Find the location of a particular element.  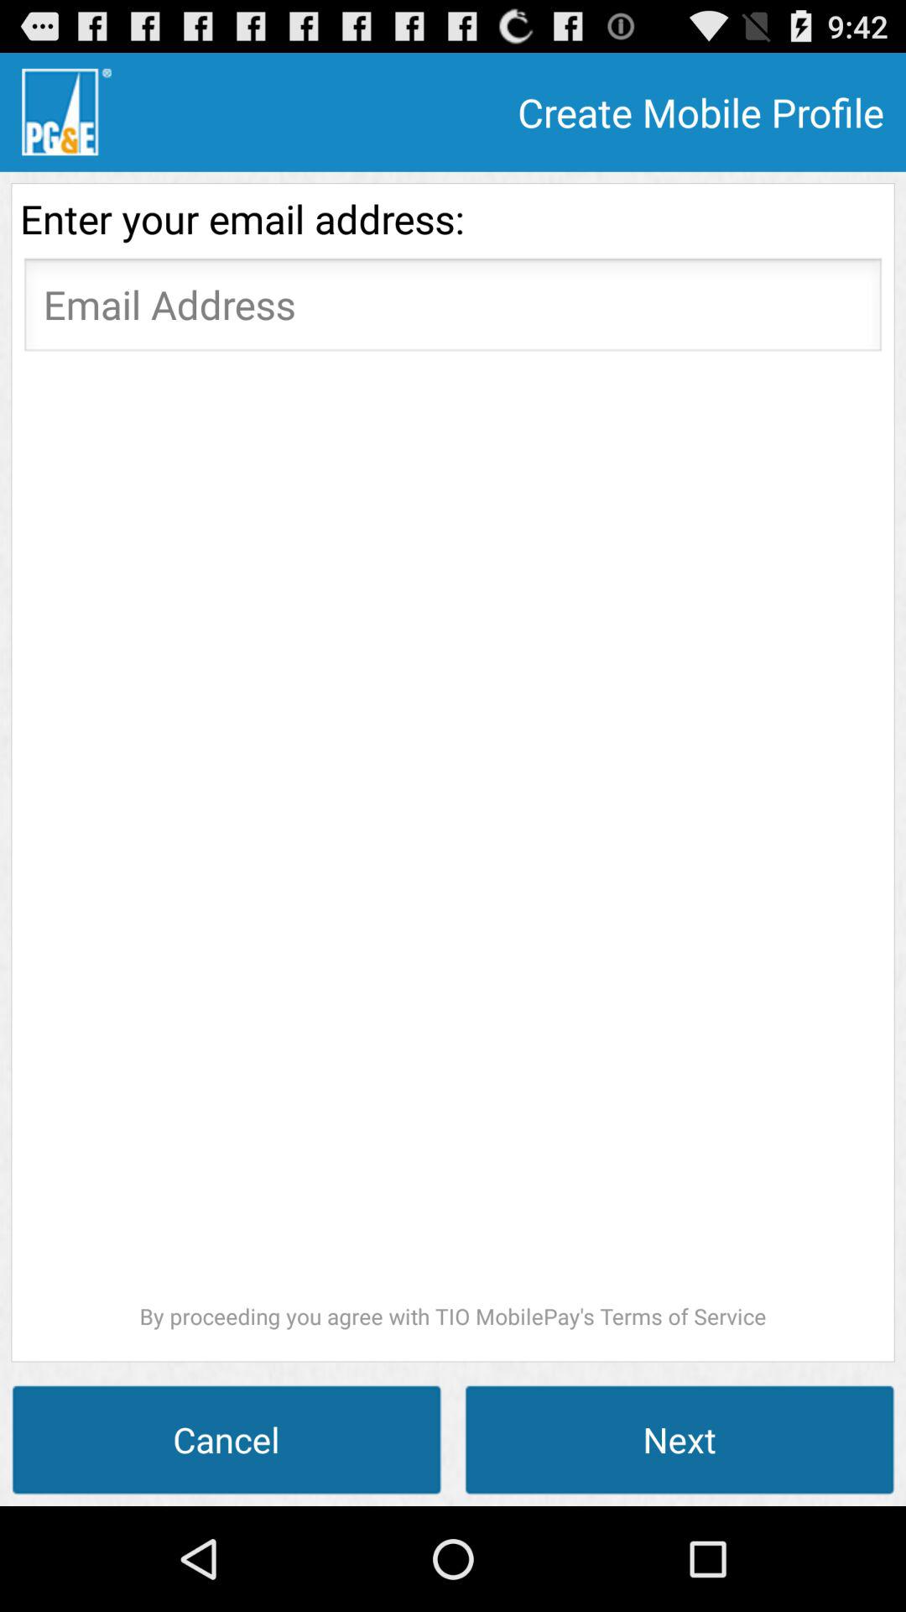

turn off the by proceeding you app is located at coordinates (453, 846).